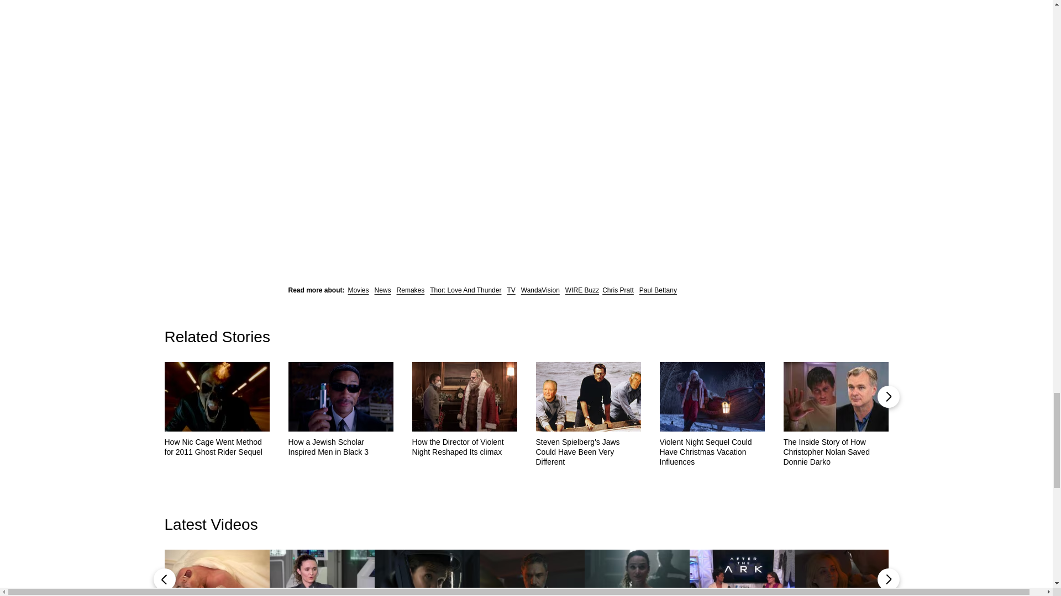 This screenshot has width=1061, height=596. I want to click on Movies, so click(358, 290).